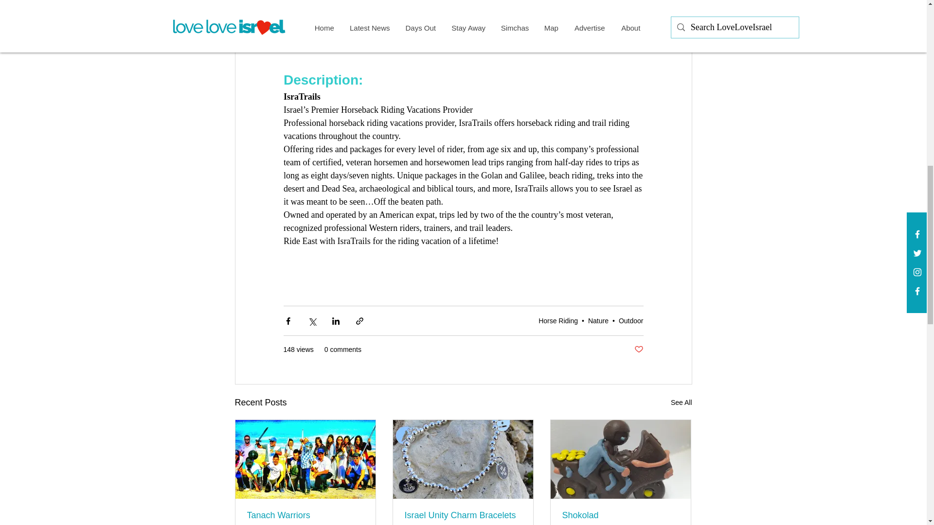 The image size is (934, 525). What do you see at coordinates (681, 402) in the screenshot?
I see `See All` at bounding box center [681, 402].